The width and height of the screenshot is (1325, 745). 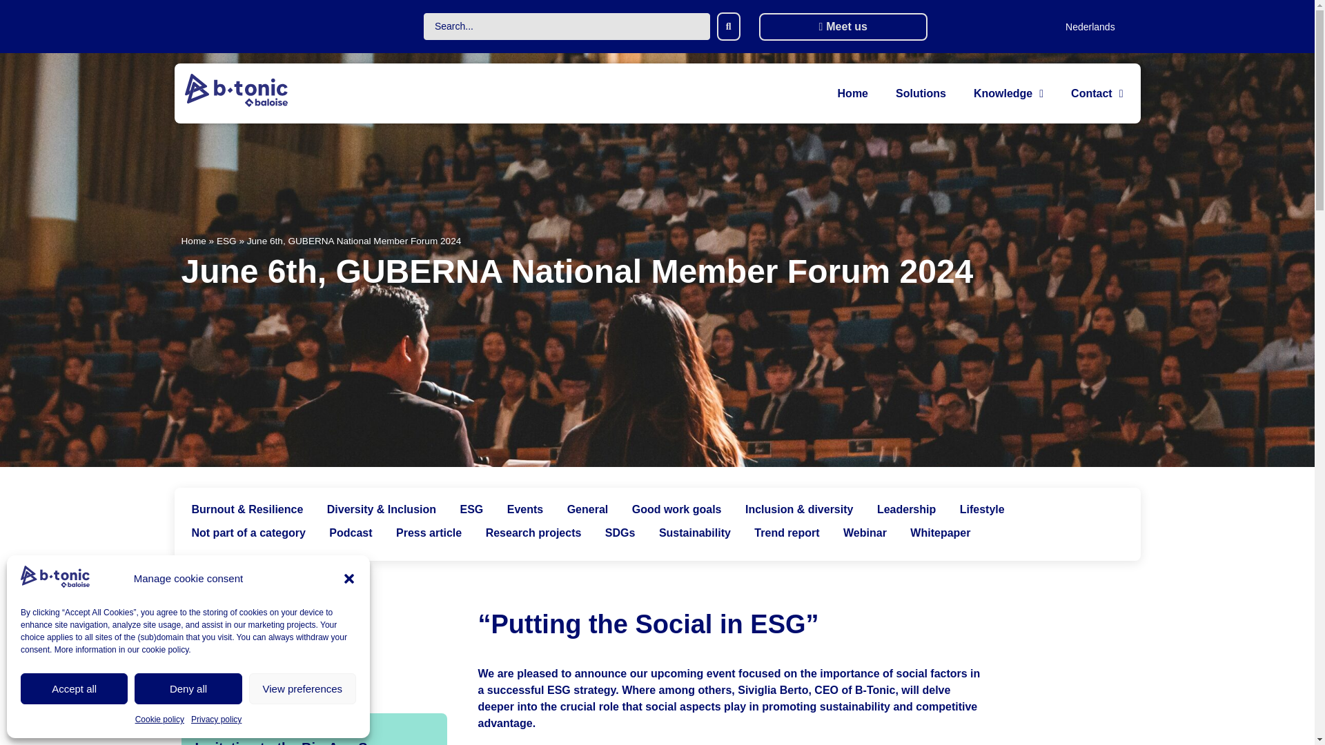 I want to click on Accept all, so click(x=74, y=688).